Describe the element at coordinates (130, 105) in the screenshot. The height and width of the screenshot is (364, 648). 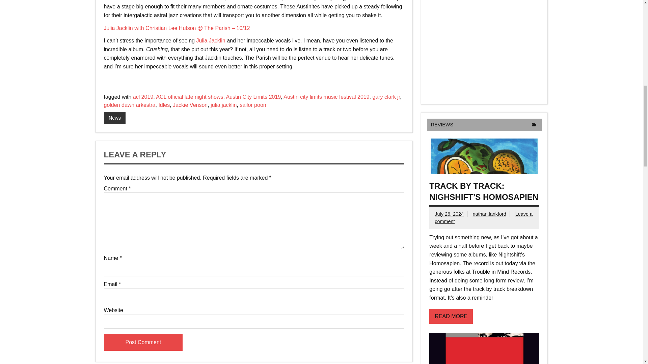
I see `golden dawn arkestra` at that location.